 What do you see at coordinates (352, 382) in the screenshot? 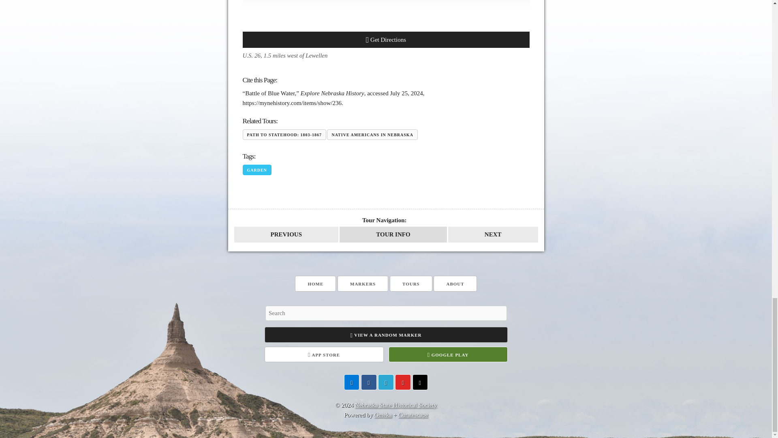
I see `Email` at bounding box center [352, 382].